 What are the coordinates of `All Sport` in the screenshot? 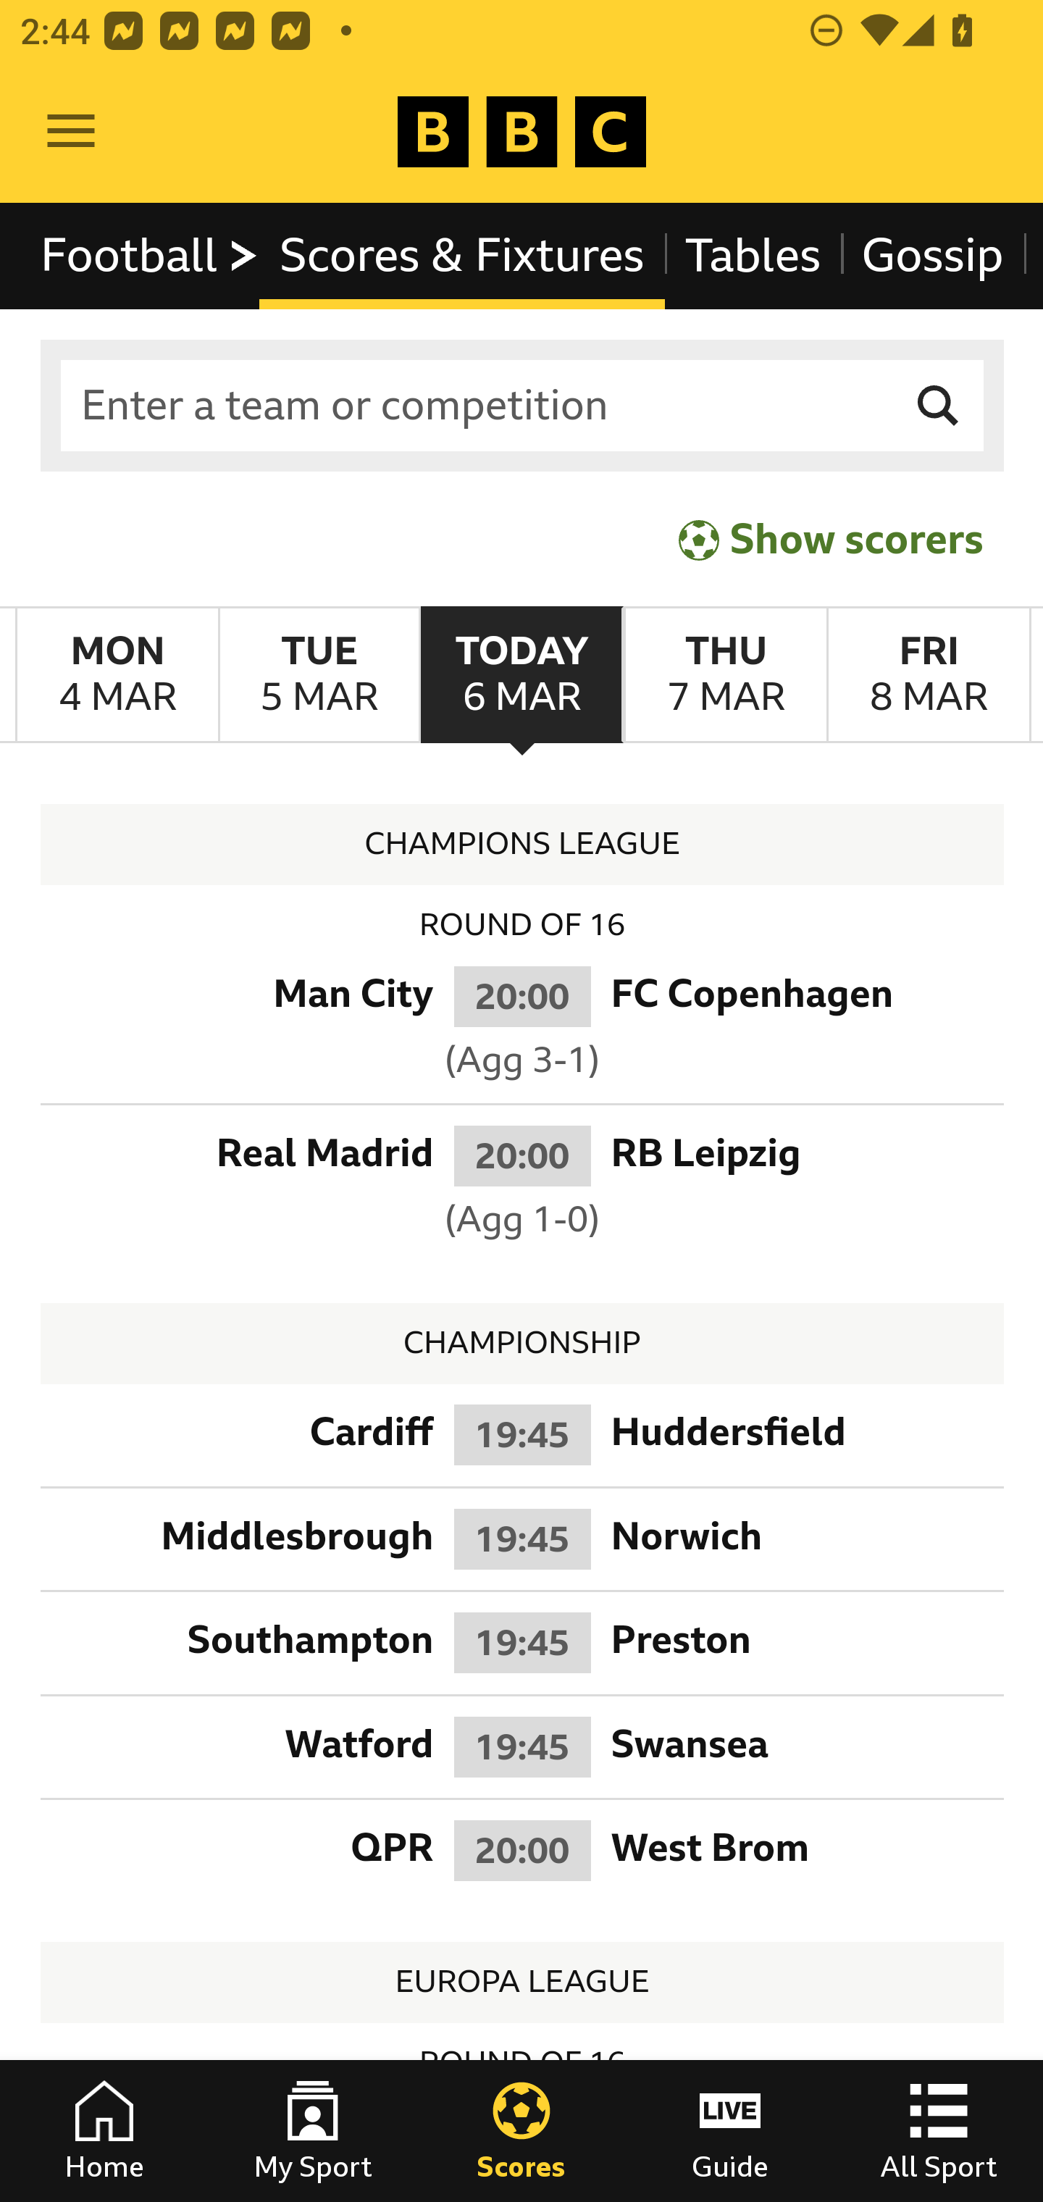 It's located at (939, 2131).